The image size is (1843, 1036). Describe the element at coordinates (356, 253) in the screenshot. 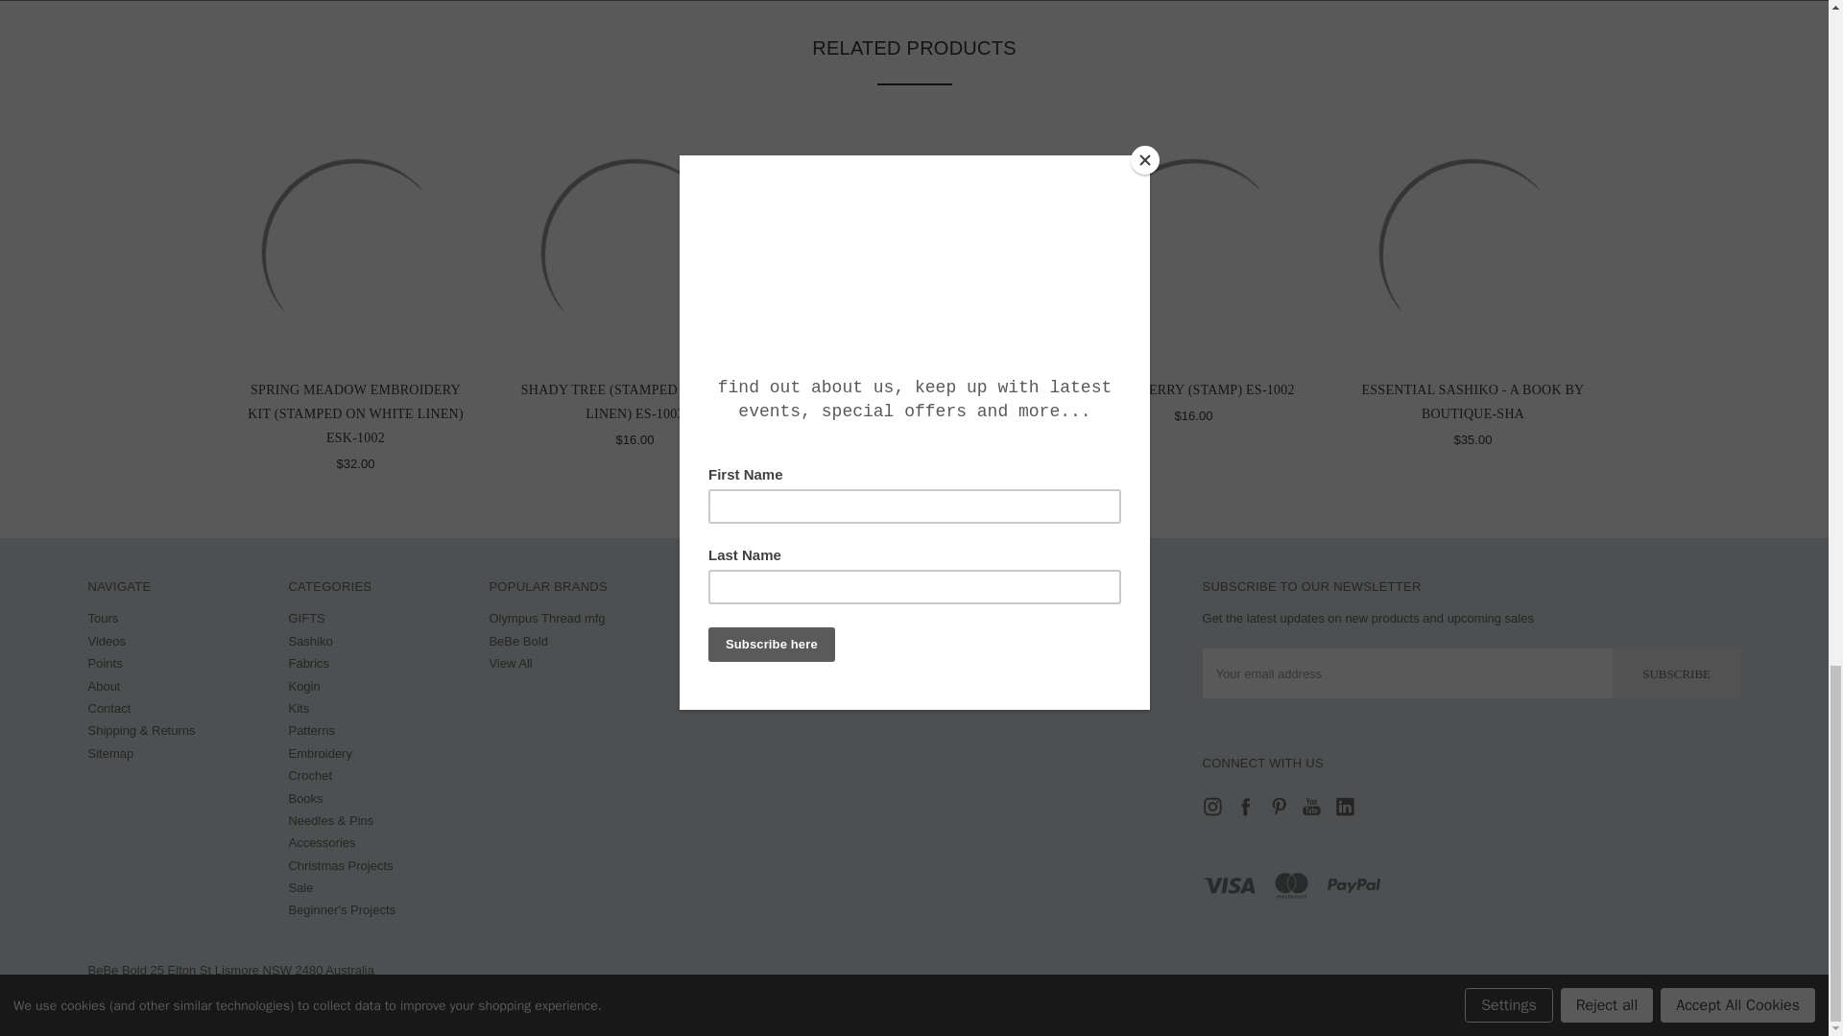

I see `Spring Meadow completed embroidery project ` at that location.